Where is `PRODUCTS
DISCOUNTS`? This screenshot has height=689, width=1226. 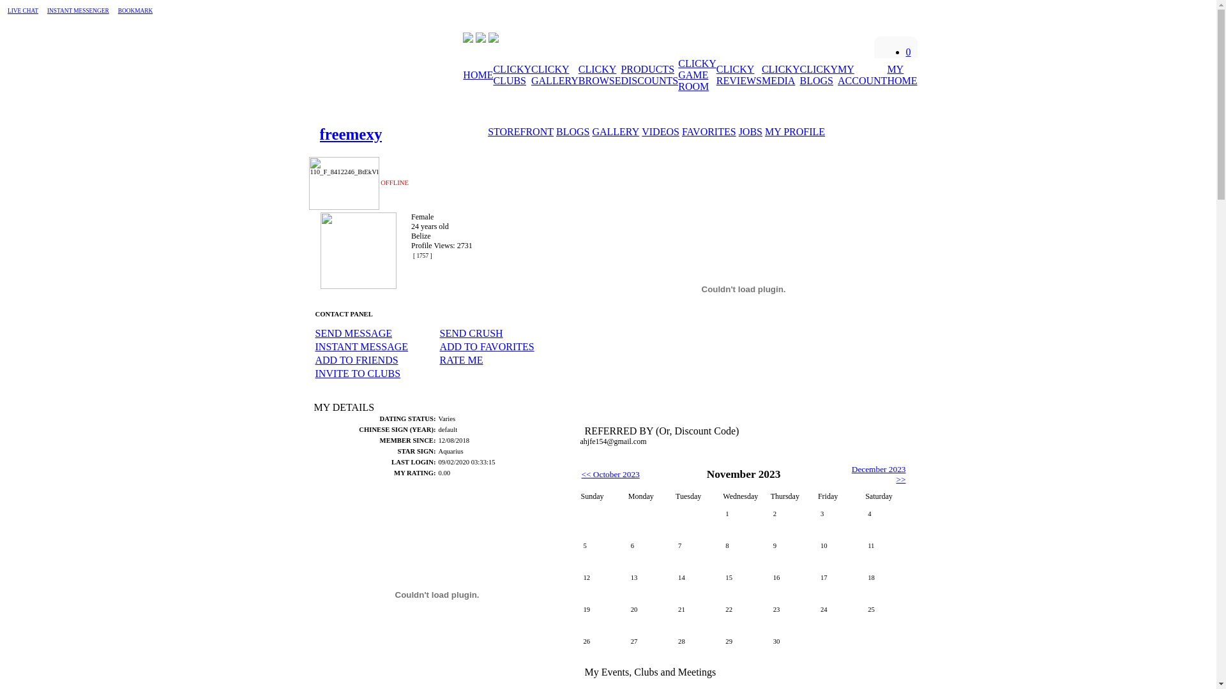
PRODUCTS
DISCOUNTS is located at coordinates (649, 75).